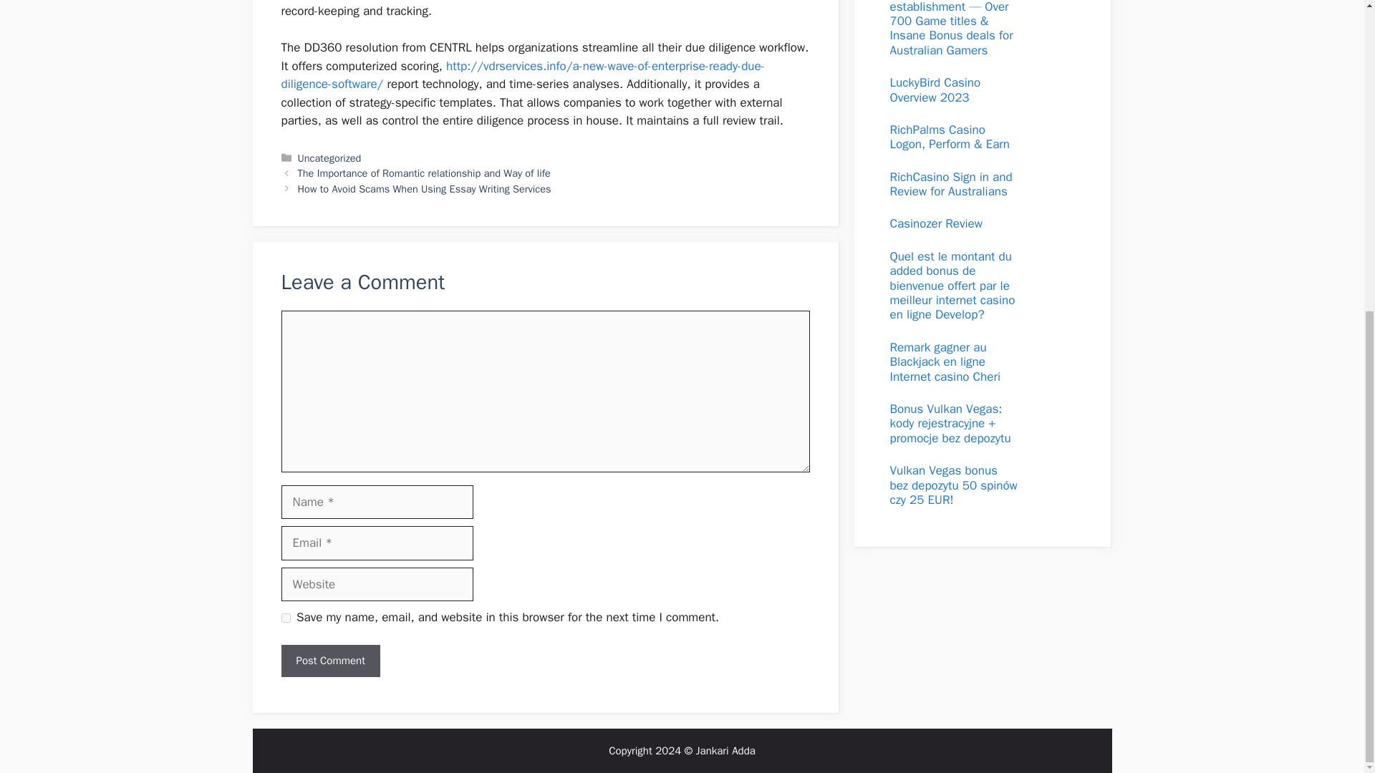  I want to click on Casinozer Review, so click(935, 223).